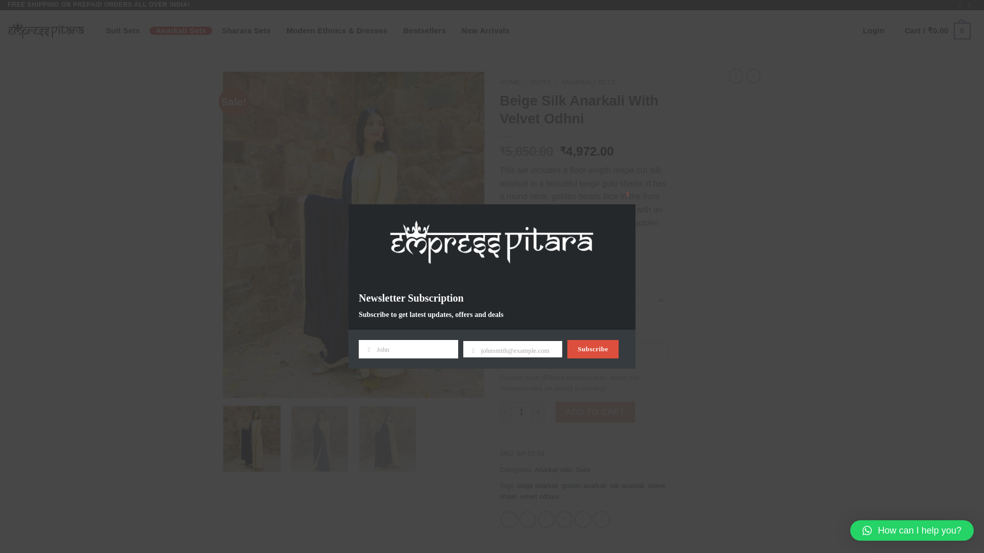  What do you see at coordinates (180, 31) in the screenshot?
I see `Anarkali Sets` at bounding box center [180, 31].